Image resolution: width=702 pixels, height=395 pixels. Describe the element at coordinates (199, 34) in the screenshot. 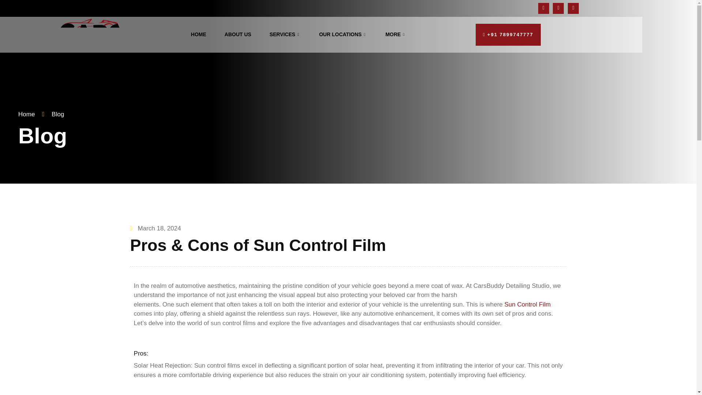

I see `HOME` at that location.